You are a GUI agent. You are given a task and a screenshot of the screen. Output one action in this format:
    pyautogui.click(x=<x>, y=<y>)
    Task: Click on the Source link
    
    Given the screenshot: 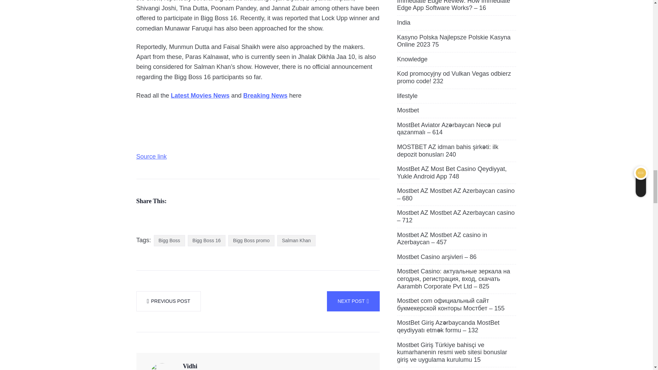 What is the action you would take?
    pyautogui.click(x=151, y=156)
    